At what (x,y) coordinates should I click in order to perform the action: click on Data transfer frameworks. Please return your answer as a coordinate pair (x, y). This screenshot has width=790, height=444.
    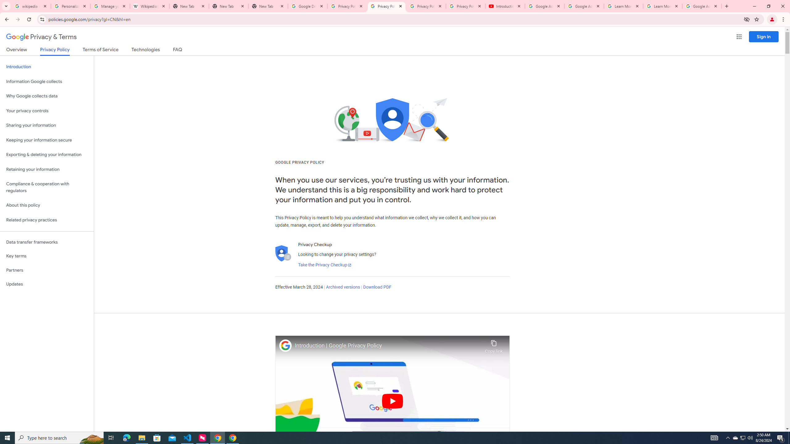
    Looking at the image, I should click on (47, 242).